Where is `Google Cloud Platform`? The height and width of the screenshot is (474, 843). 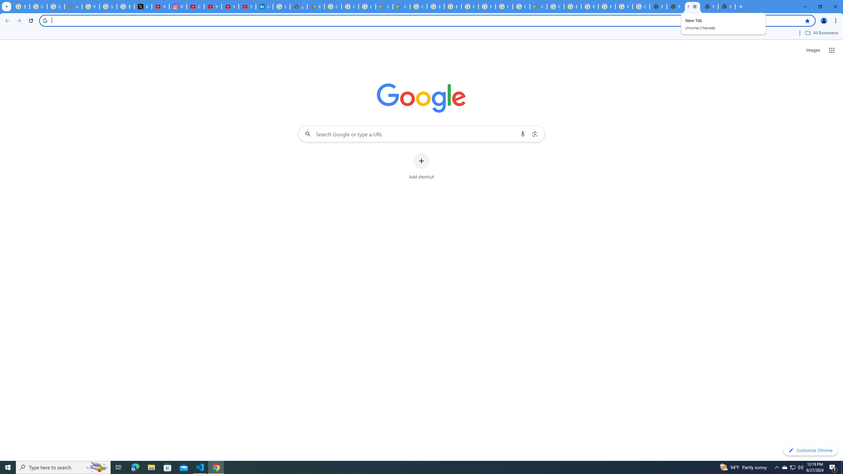 Google Cloud Platform is located at coordinates (418, 7).